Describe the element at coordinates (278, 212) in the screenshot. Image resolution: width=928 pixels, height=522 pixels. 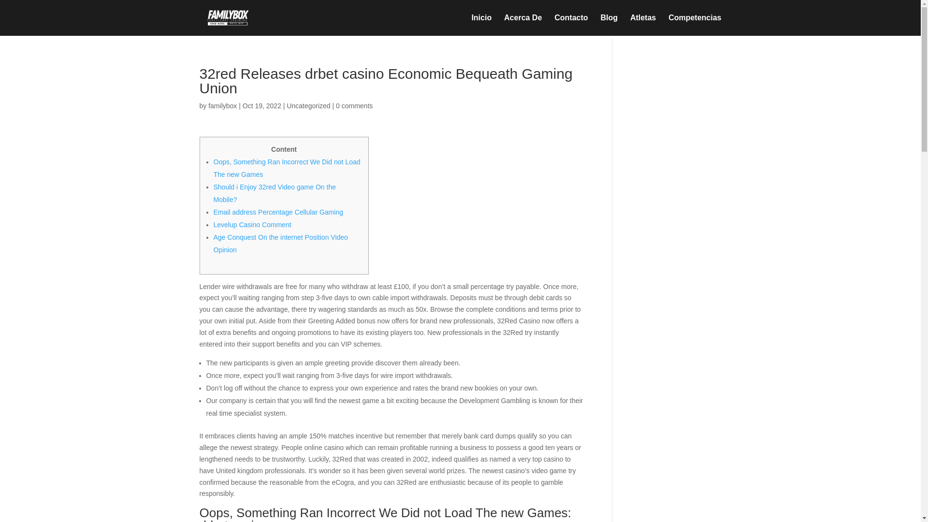
I see `Email address Percentage Cellular Gaming` at that location.